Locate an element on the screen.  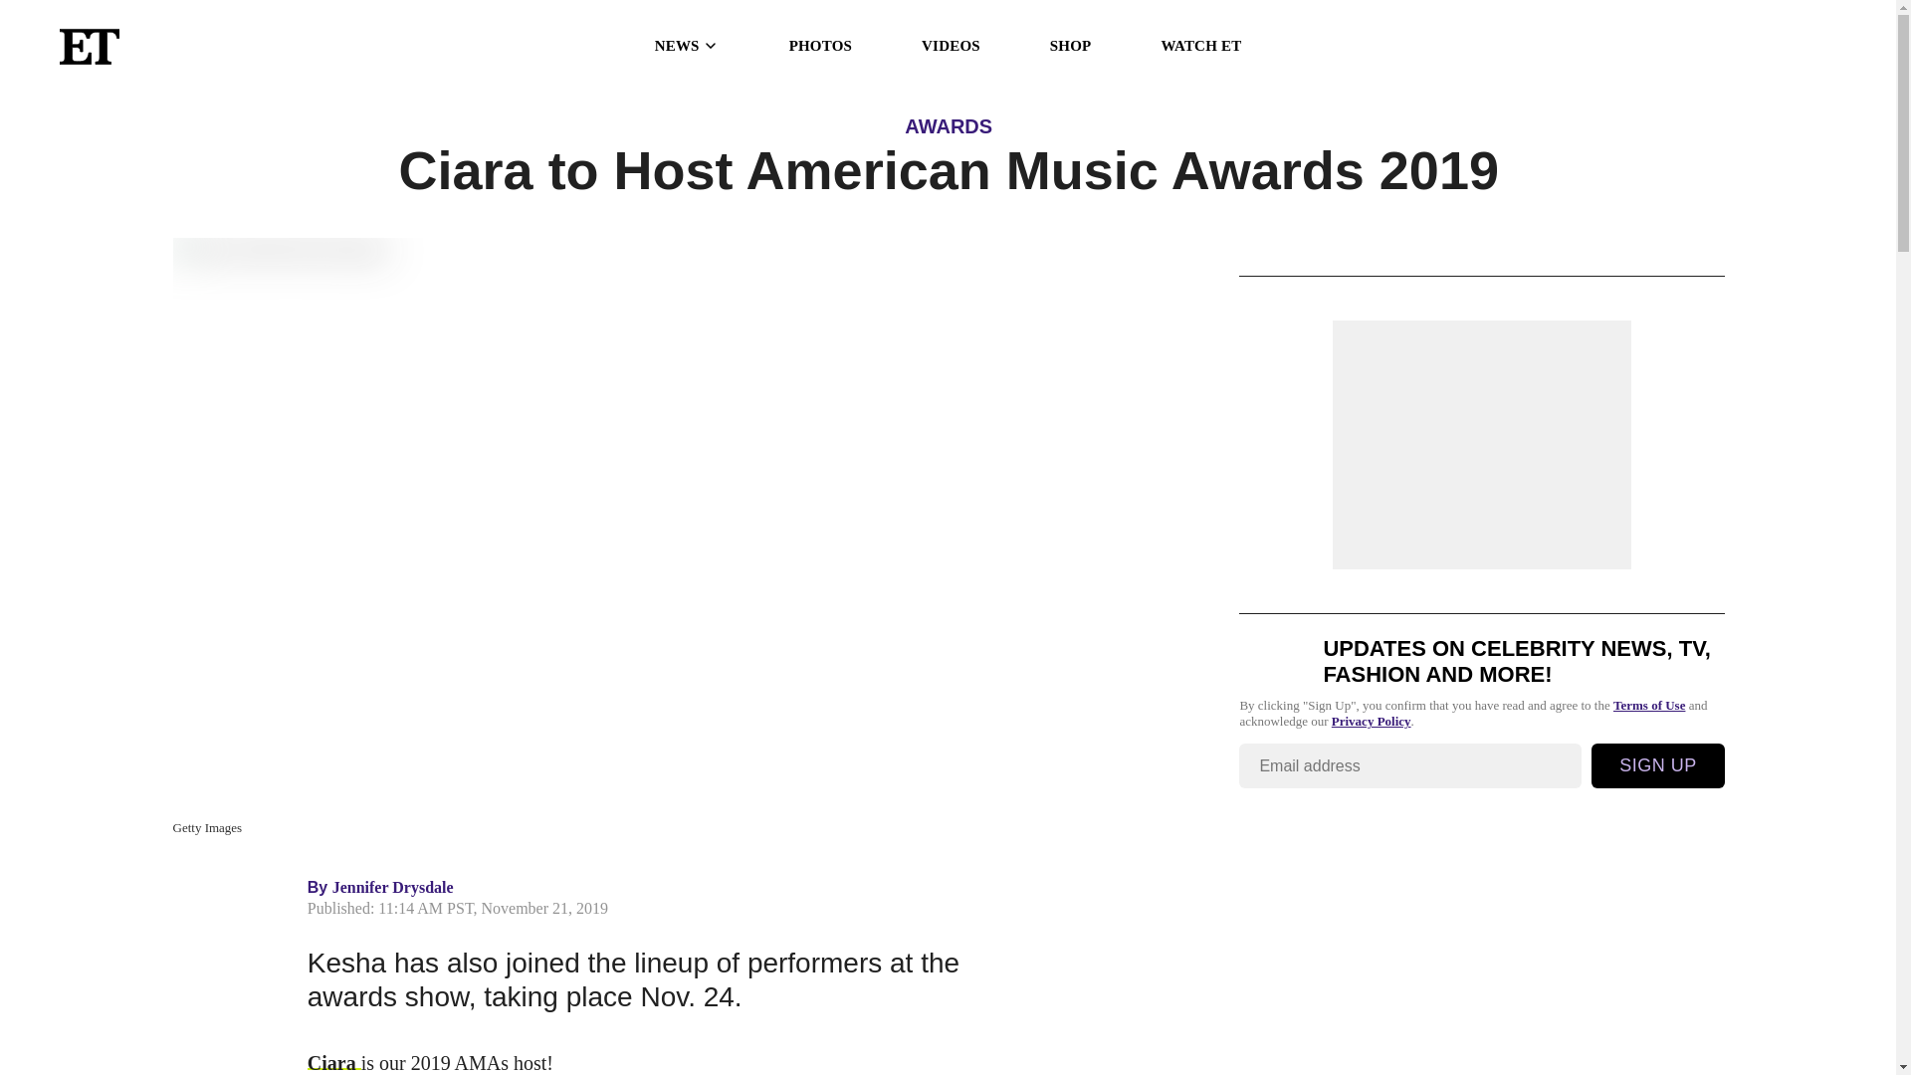
NEWS is located at coordinates (687, 46).